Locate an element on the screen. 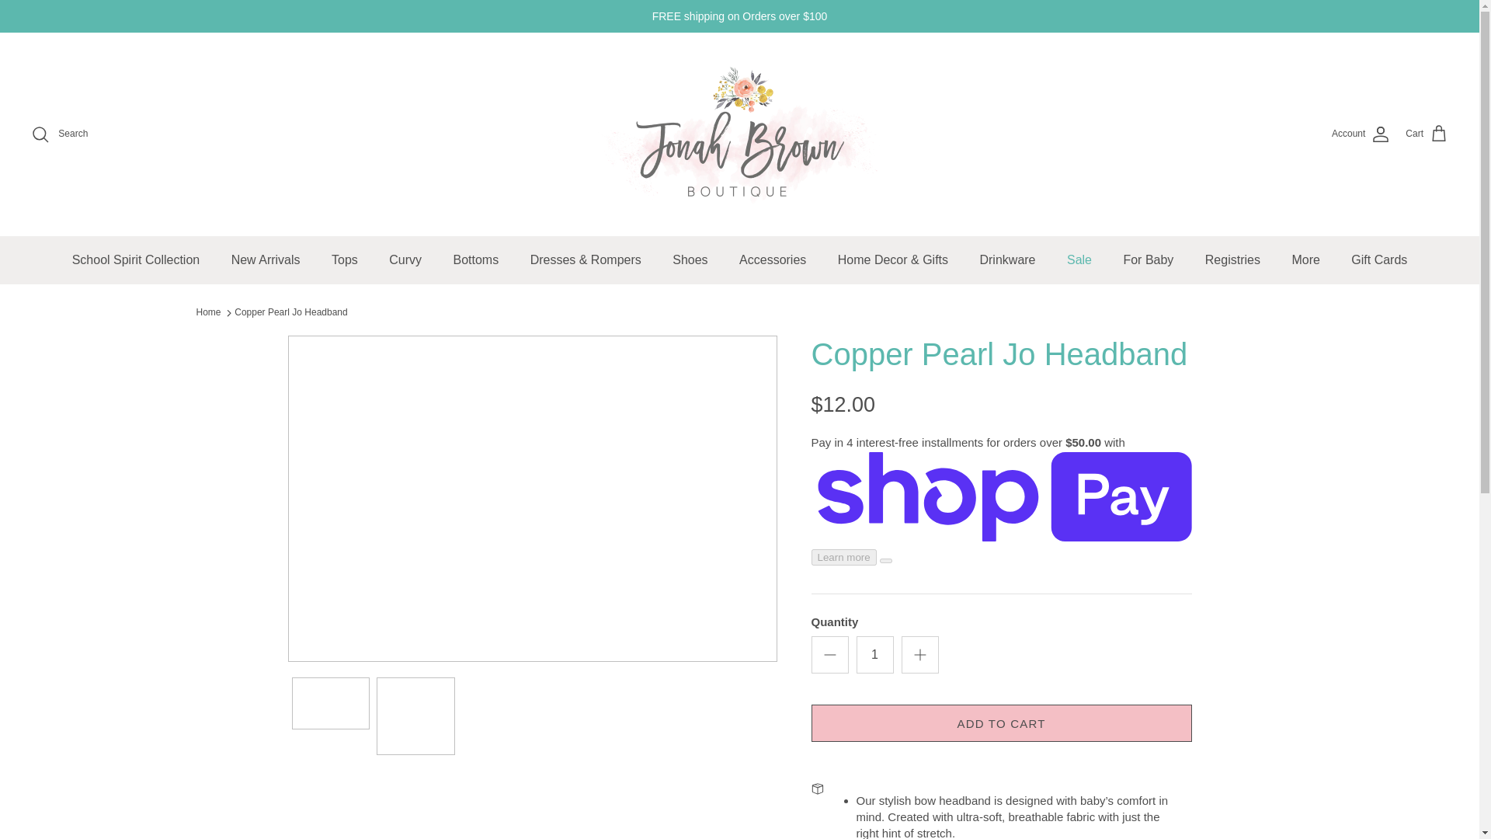 This screenshot has width=1491, height=839. Curvy is located at coordinates (405, 259).